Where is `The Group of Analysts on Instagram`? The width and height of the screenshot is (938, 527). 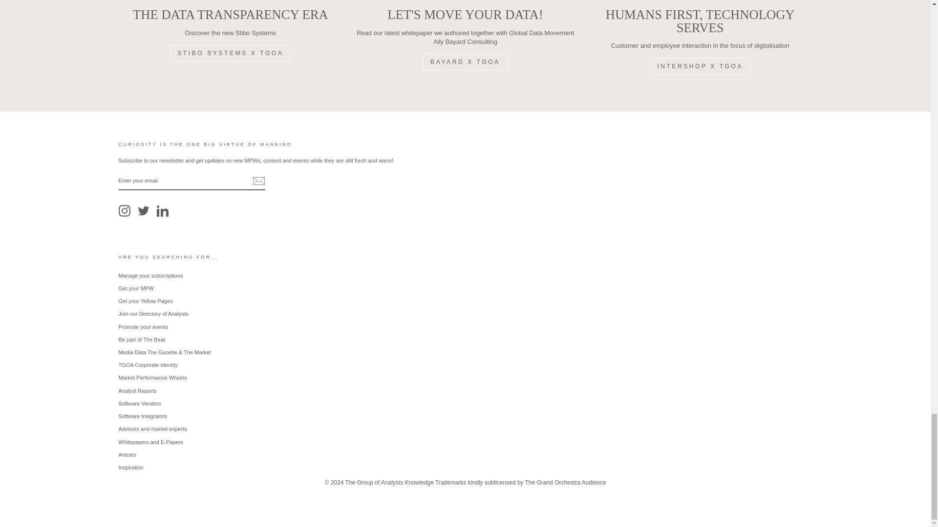 The Group of Analysts on Instagram is located at coordinates (124, 211).